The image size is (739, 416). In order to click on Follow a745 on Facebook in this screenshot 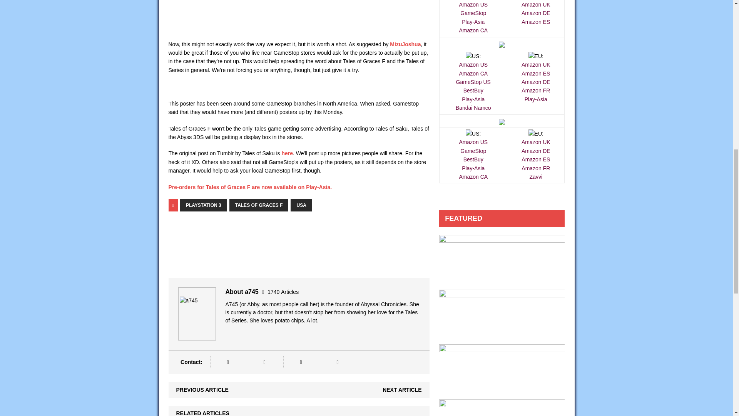, I will do `click(264, 362)`.